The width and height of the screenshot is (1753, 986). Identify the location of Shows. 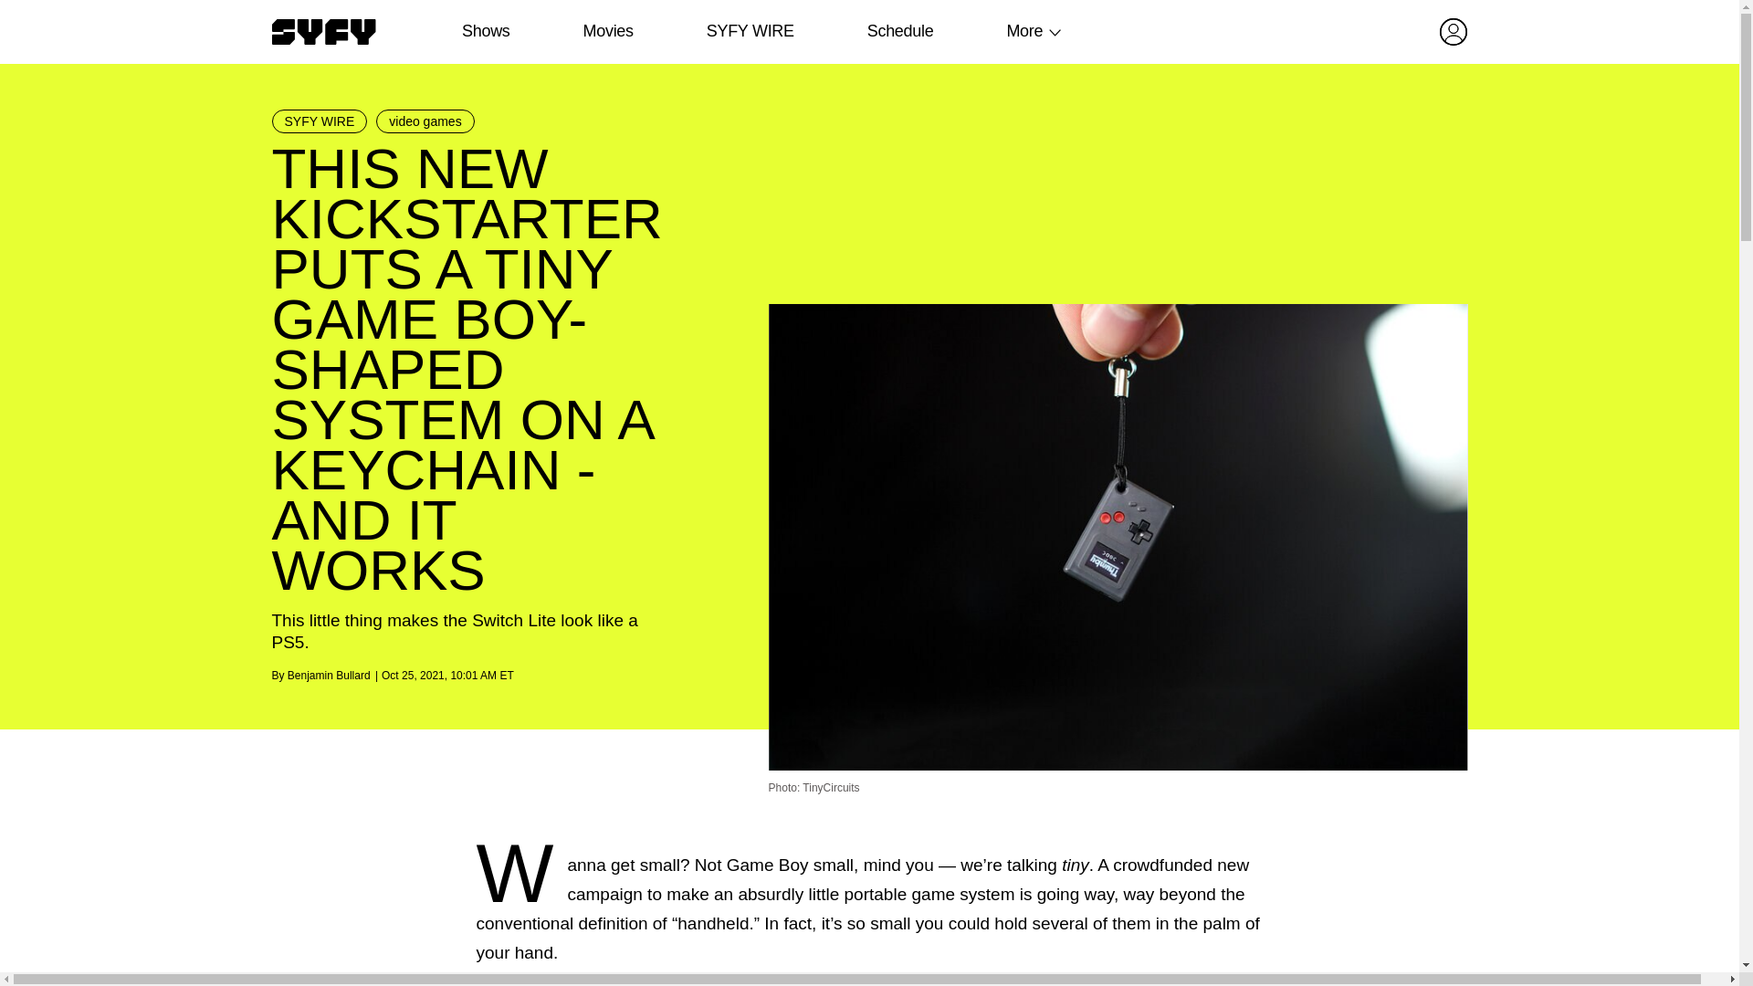
(486, 31).